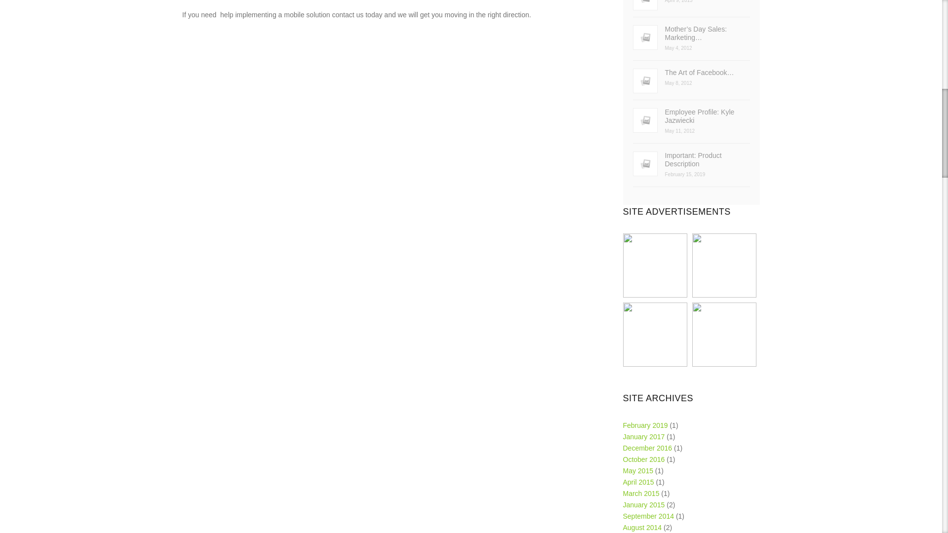 Image resolution: width=948 pixels, height=533 pixels. Describe the element at coordinates (692, 73) in the screenshot. I see `The Art of Facebook Domination` at that location.